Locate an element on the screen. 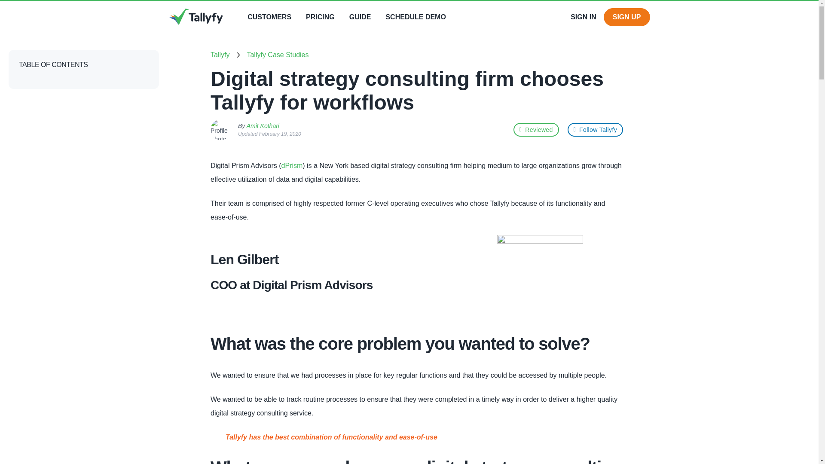 The height and width of the screenshot is (464, 825). Customer testimonials is located at coordinates (269, 17).